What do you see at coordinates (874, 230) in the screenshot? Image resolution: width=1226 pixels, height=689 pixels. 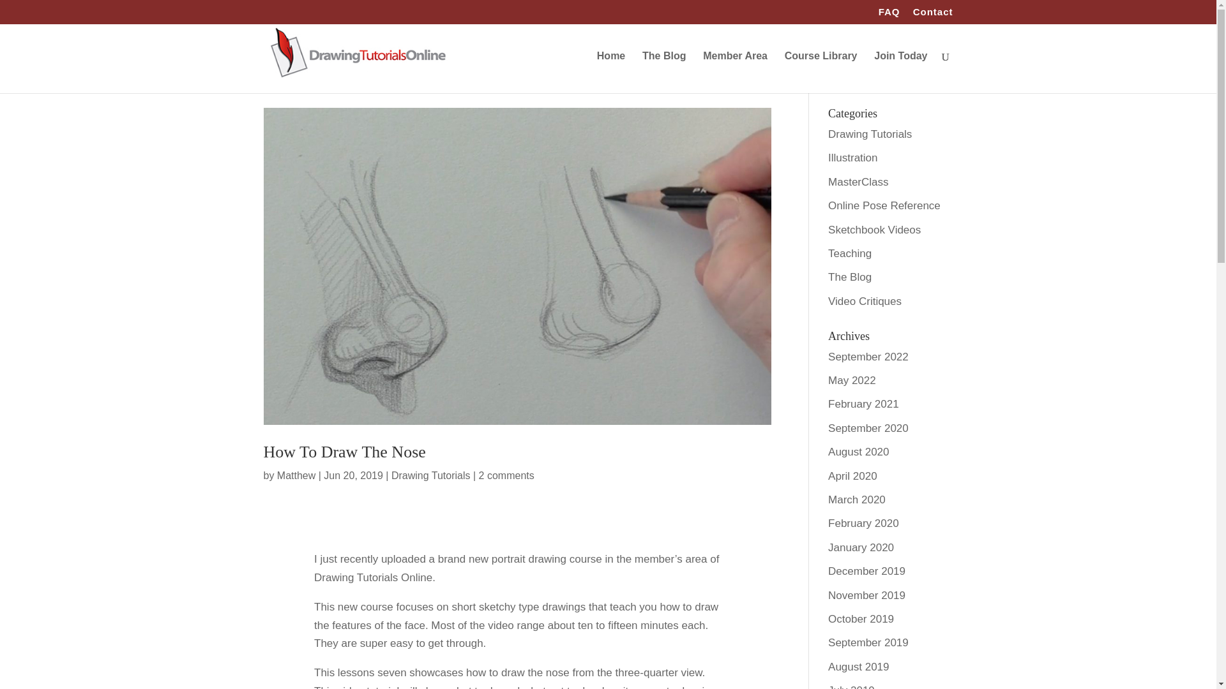 I see `Sketchbook Videos` at bounding box center [874, 230].